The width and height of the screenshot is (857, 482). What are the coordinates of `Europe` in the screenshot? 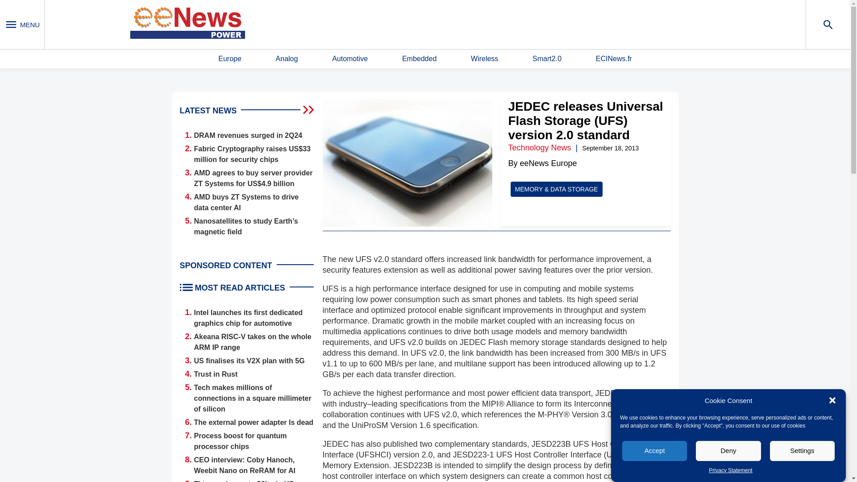 It's located at (230, 59).